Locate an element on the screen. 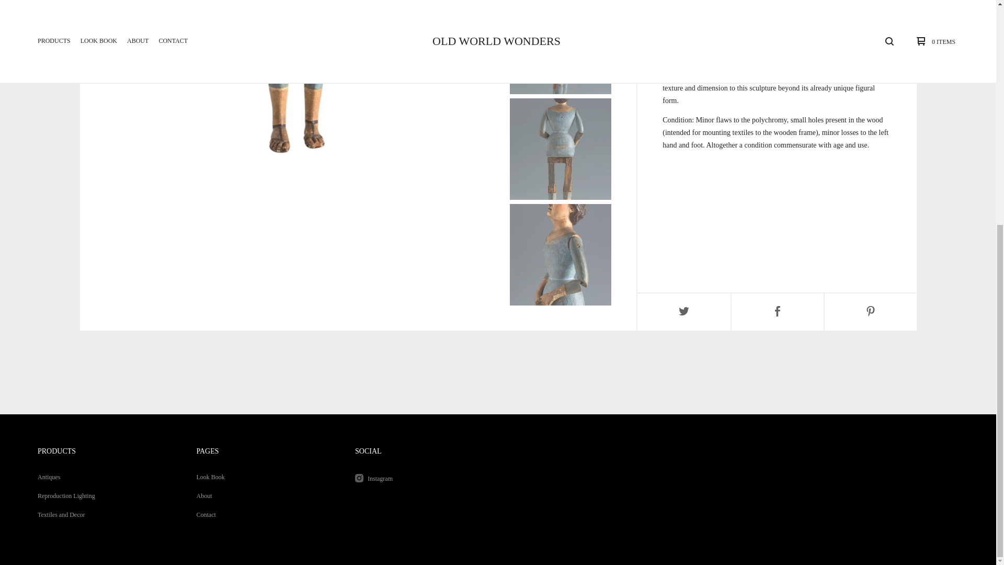  Look Book is located at coordinates (263, 477).